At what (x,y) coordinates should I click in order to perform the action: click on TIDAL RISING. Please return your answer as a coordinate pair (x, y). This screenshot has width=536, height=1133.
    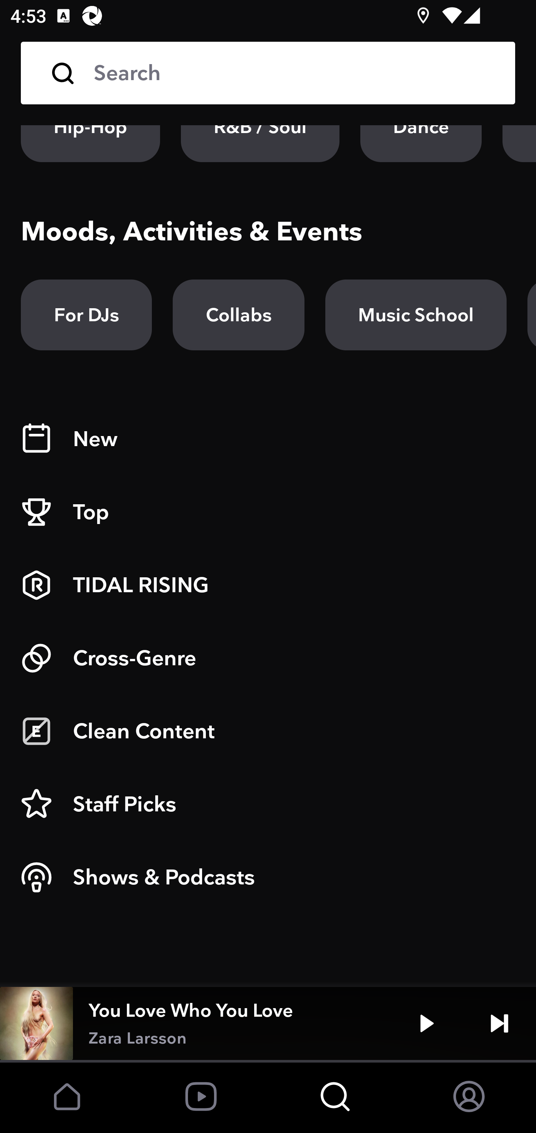
    Looking at the image, I should click on (268, 585).